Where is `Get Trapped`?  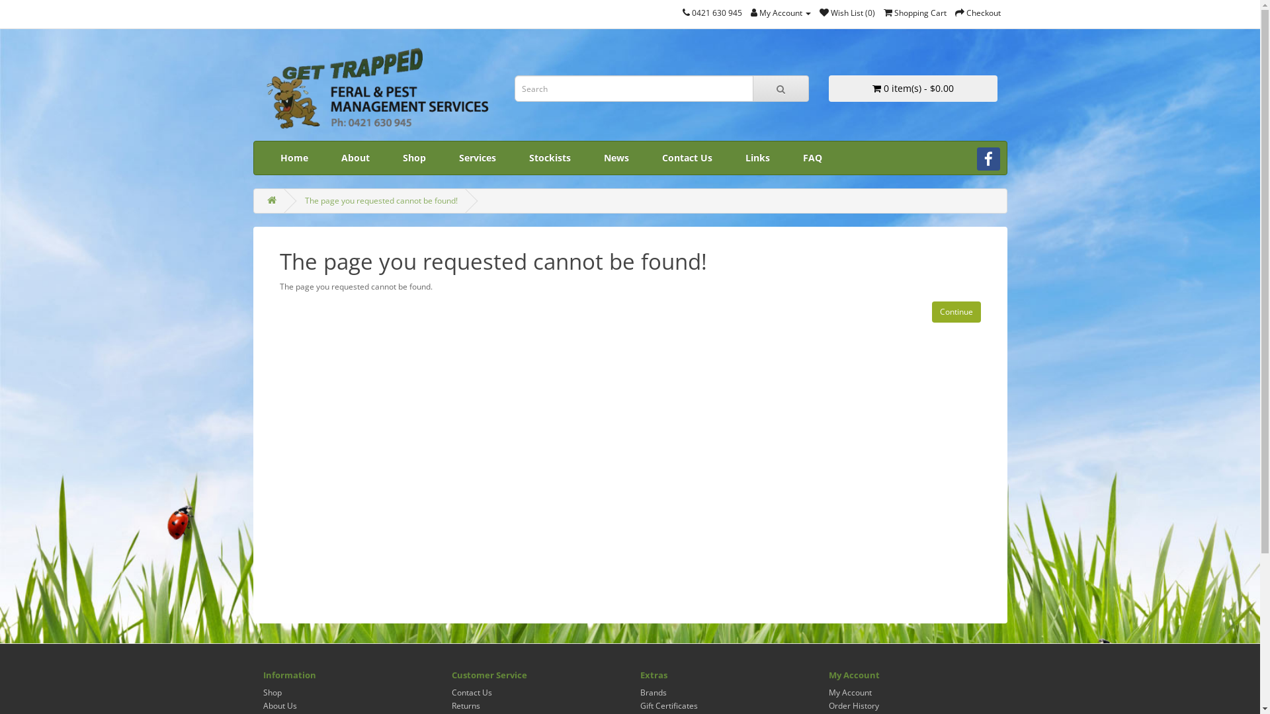
Get Trapped is located at coordinates (379, 89).